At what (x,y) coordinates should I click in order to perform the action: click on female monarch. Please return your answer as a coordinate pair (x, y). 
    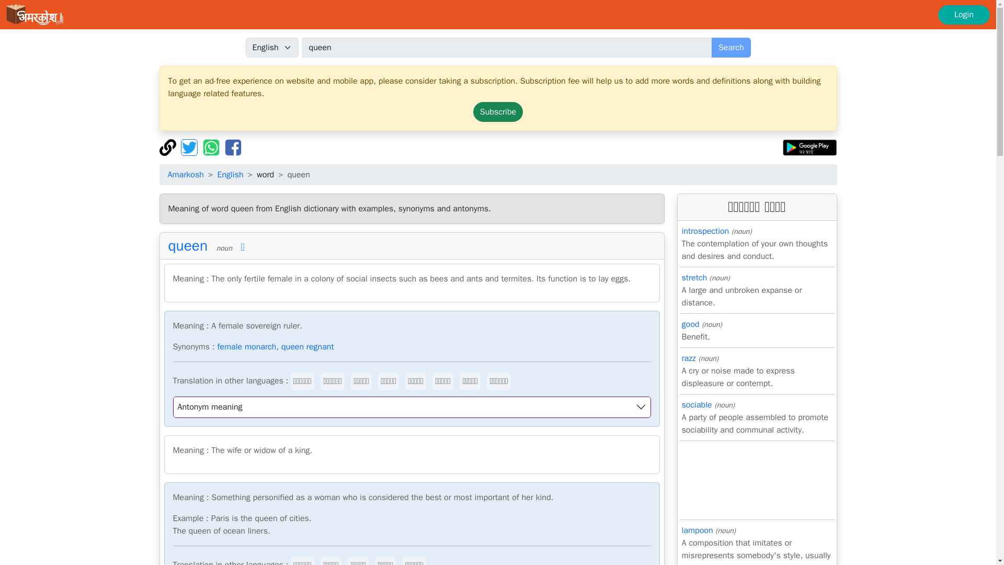
    Looking at the image, I should click on (247, 346).